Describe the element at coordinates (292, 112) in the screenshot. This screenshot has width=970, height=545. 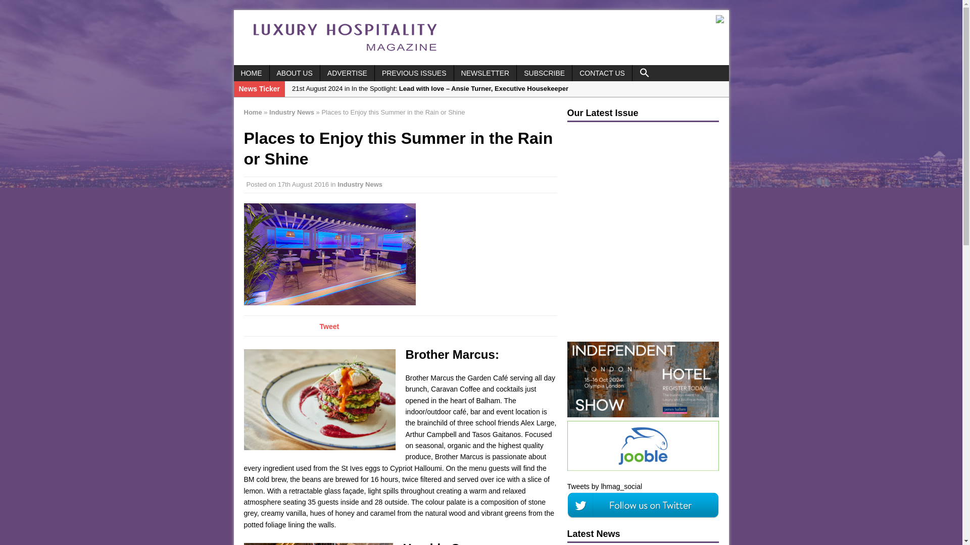
I see `Industry News` at that location.